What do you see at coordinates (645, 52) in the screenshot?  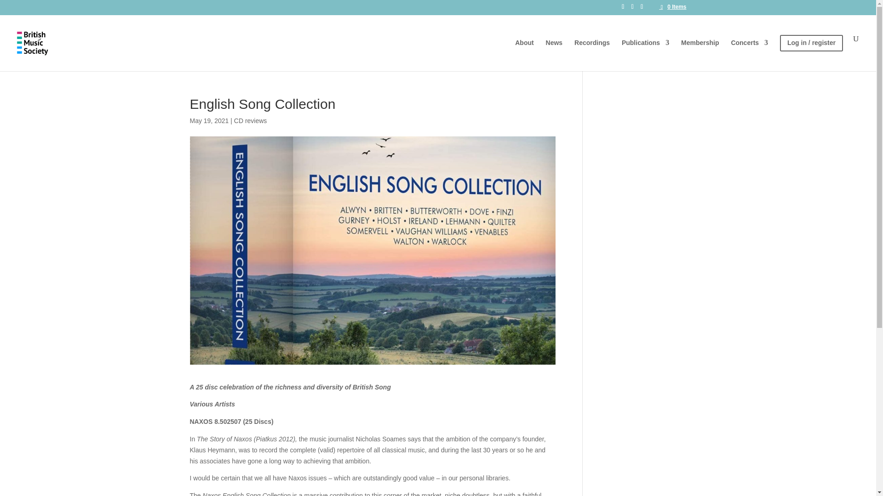 I see `Publications` at bounding box center [645, 52].